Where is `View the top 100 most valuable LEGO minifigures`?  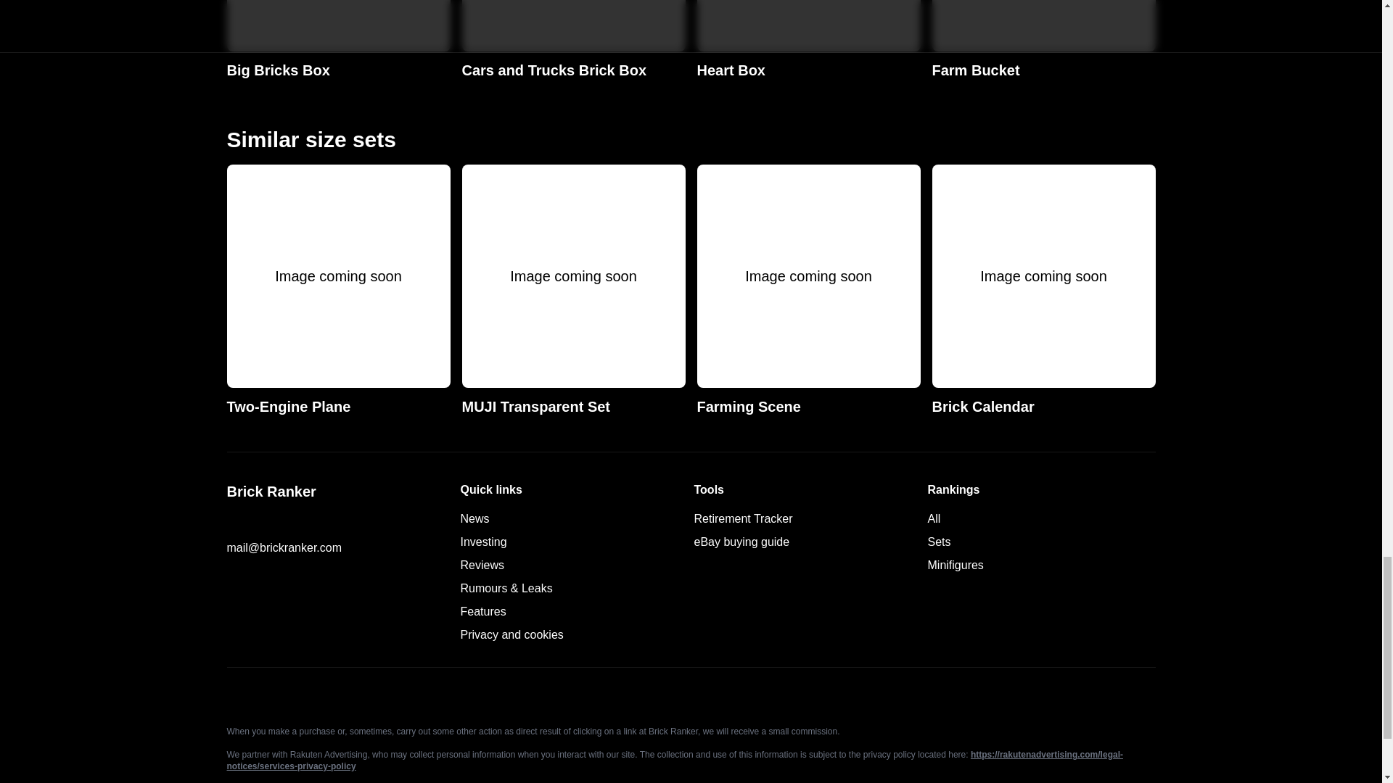 View the top 100 most valuable LEGO minifigures is located at coordinates (482, 611).